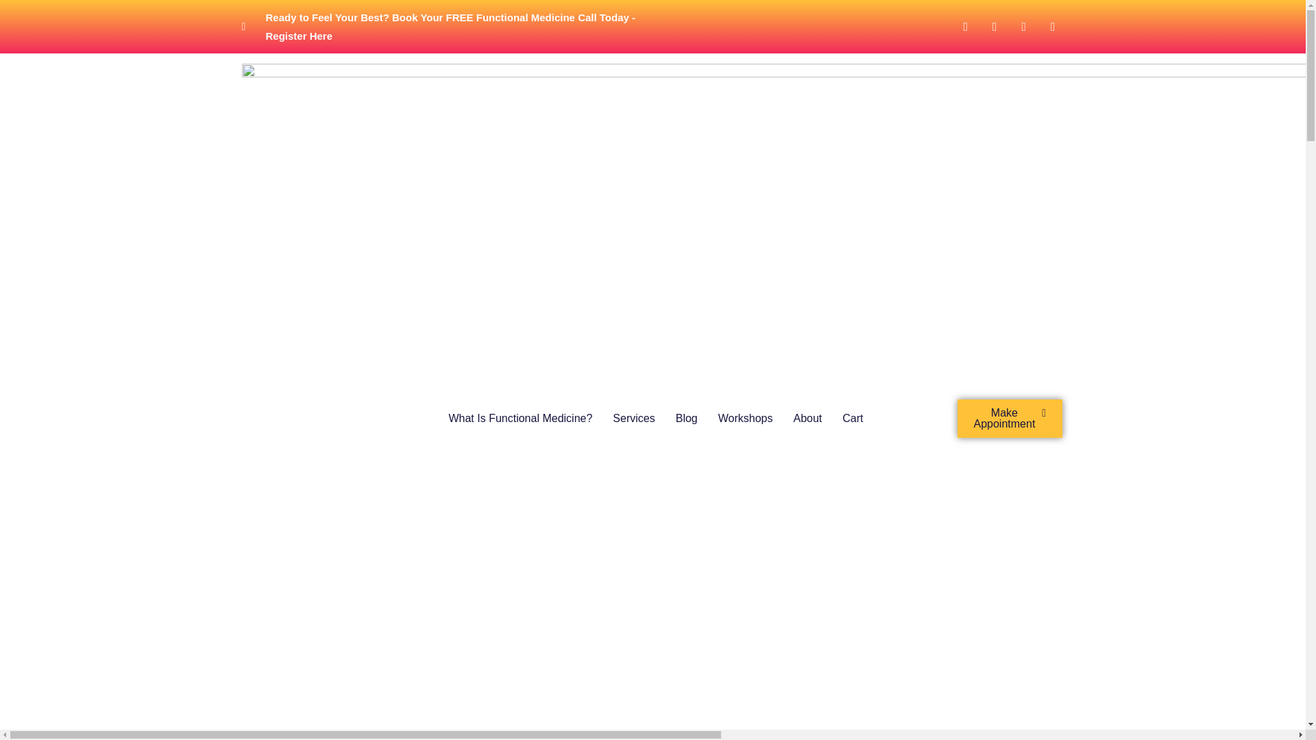 The width and height of the screenshot is (1316, 740). Describe the element at coordinates (746, 418) in the screenshot. I see `Workshops` at that location.